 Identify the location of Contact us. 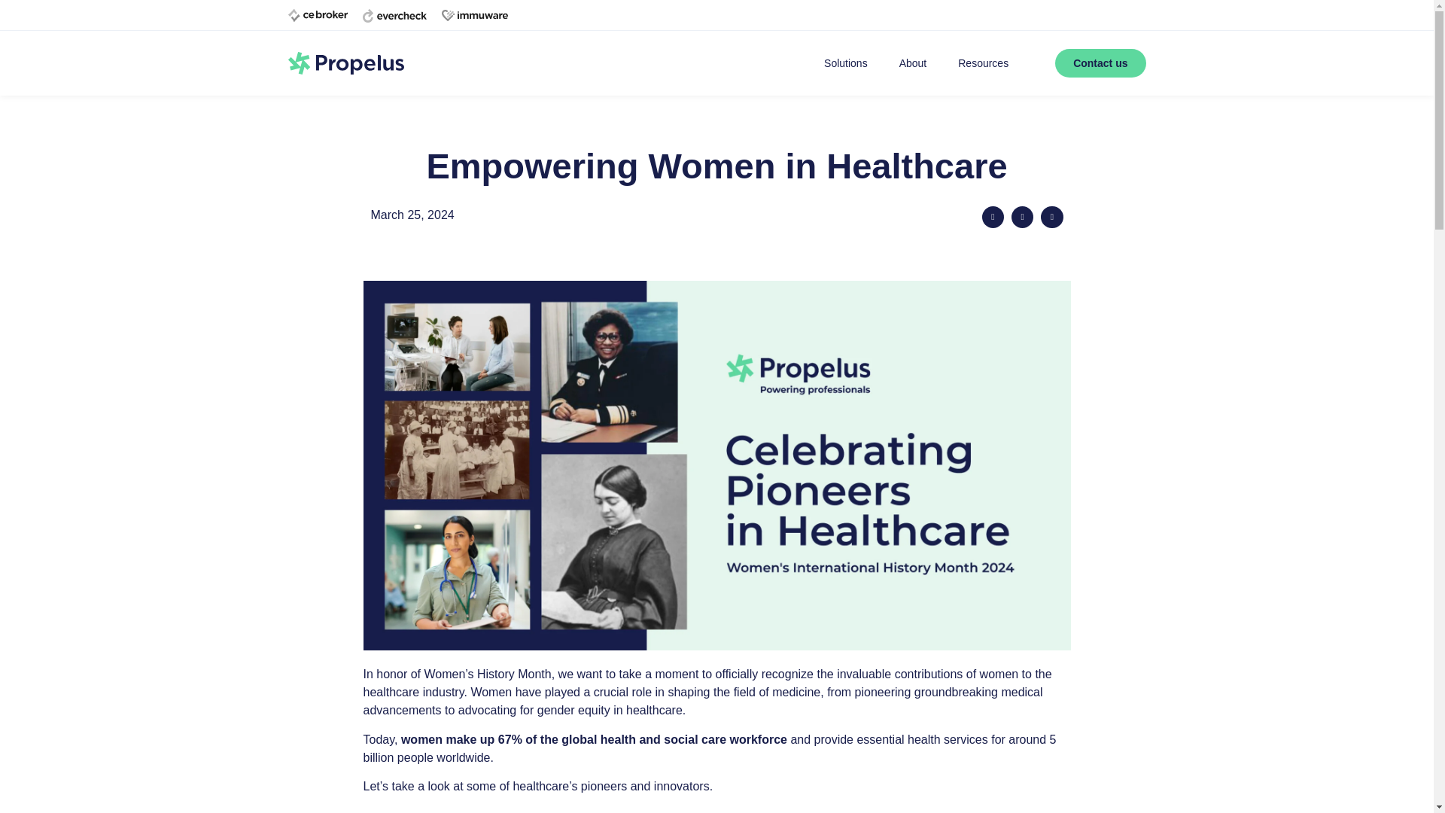
(1100, 62).